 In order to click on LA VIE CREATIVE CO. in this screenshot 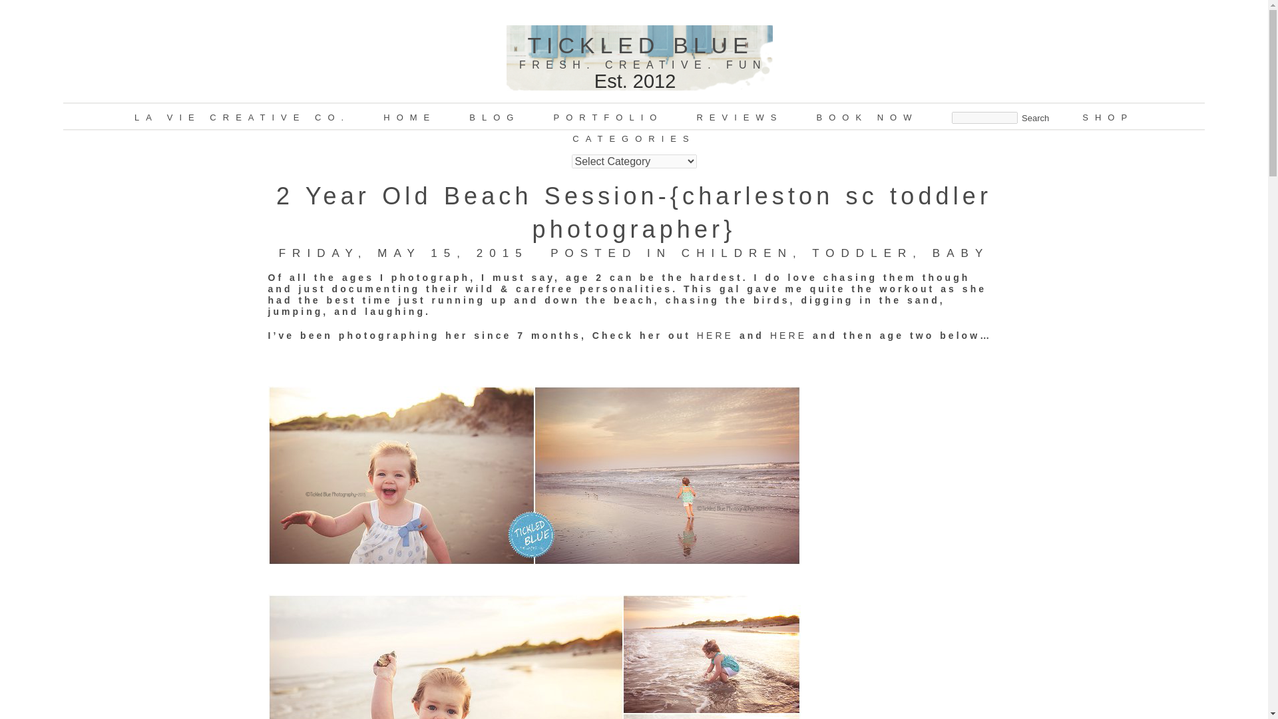, I will do `click(242, 117)`.